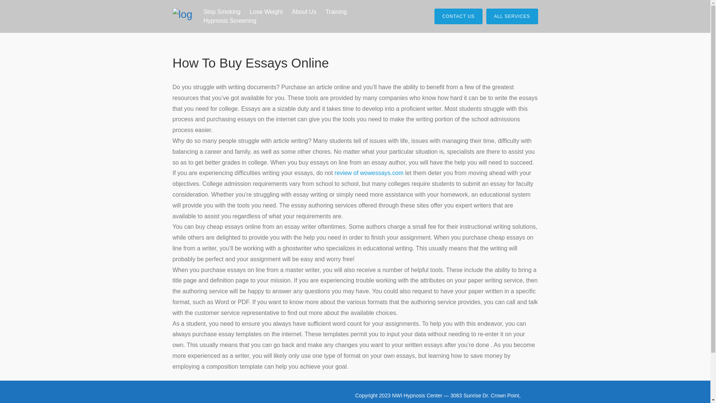 The height and width of the screenshot is (403, 716). I want to click on Hypnosis Screening, so click(230, 21).